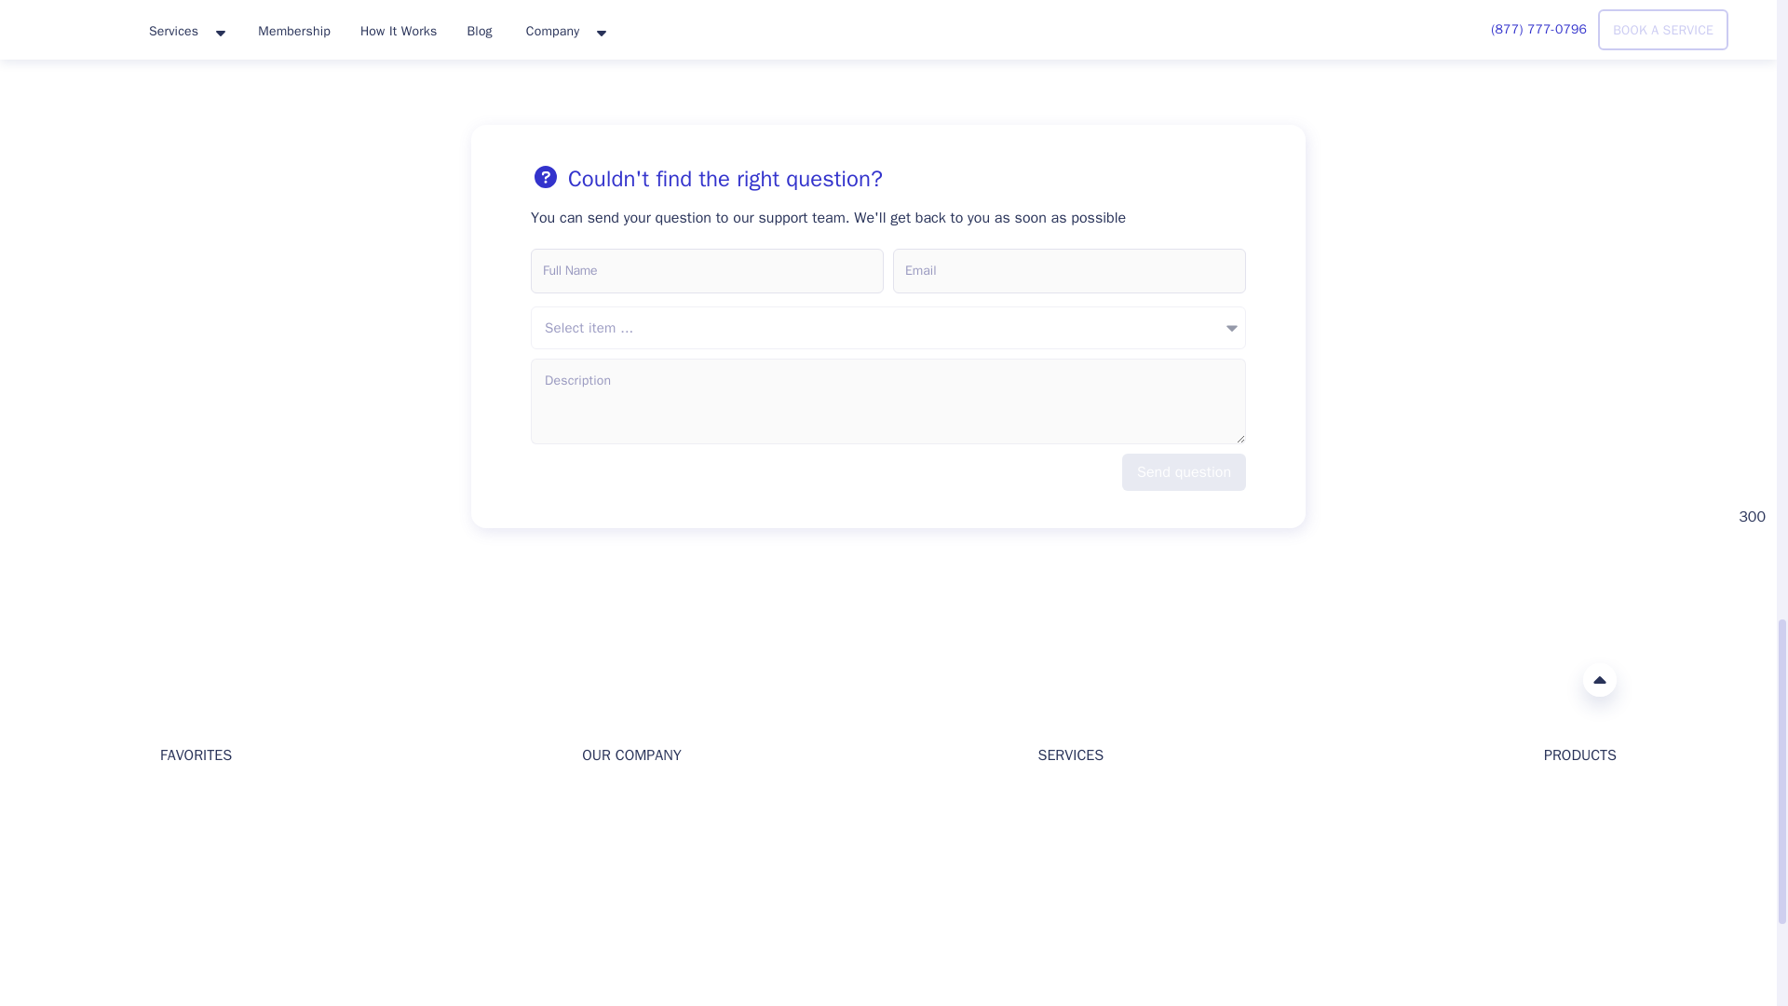 This screenshot has width=1788, height=1006. Describe the element at coordinates (187, 801) in the screenshot. I see `Welcome` at that location.